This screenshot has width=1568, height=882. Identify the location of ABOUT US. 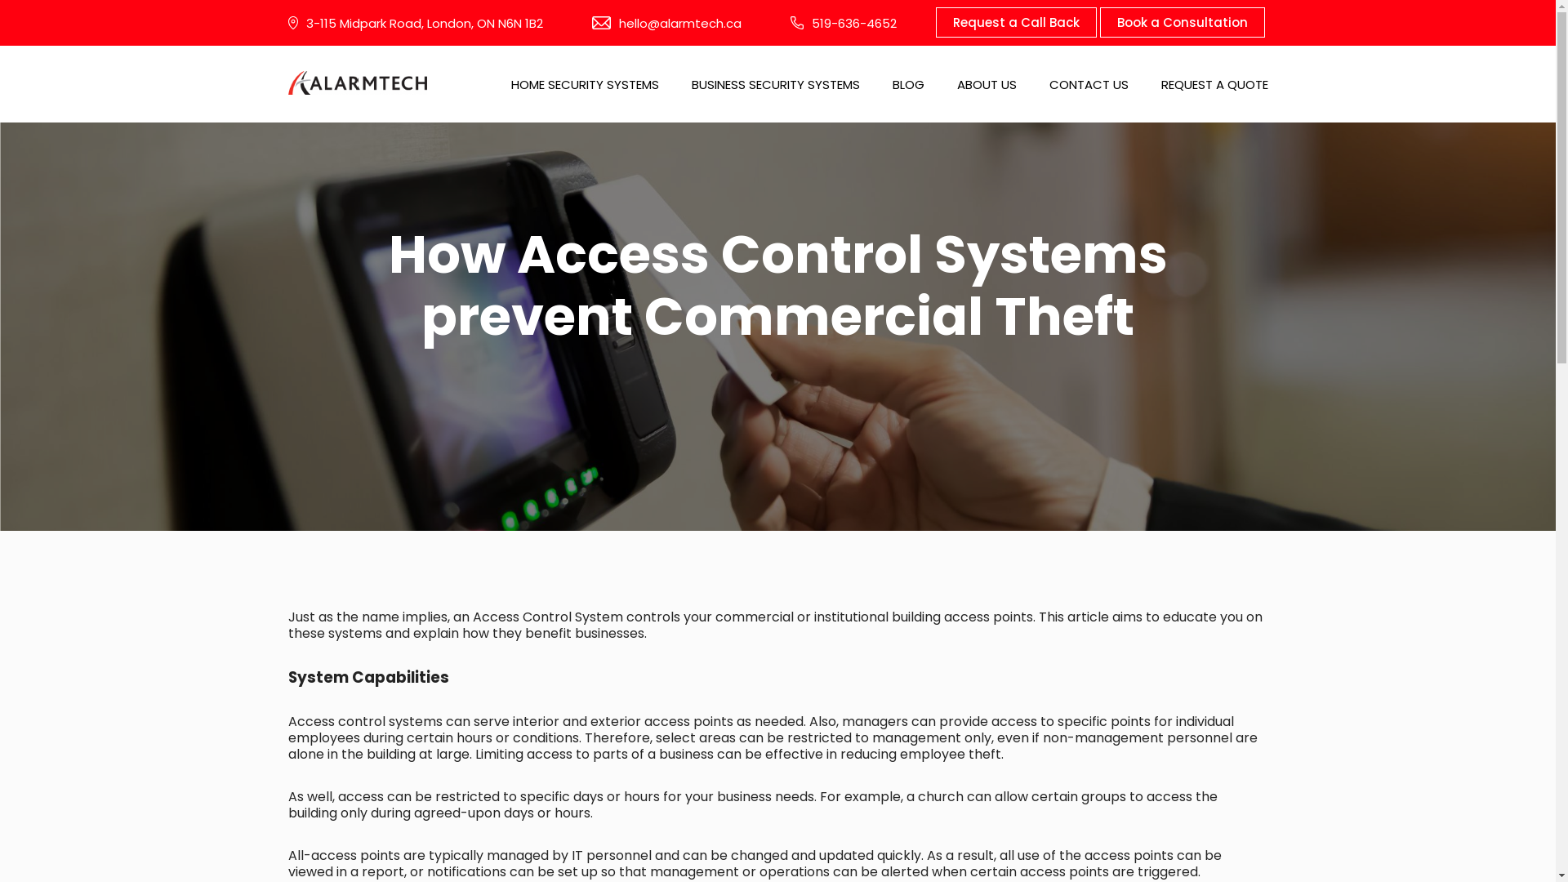
(987, 84).